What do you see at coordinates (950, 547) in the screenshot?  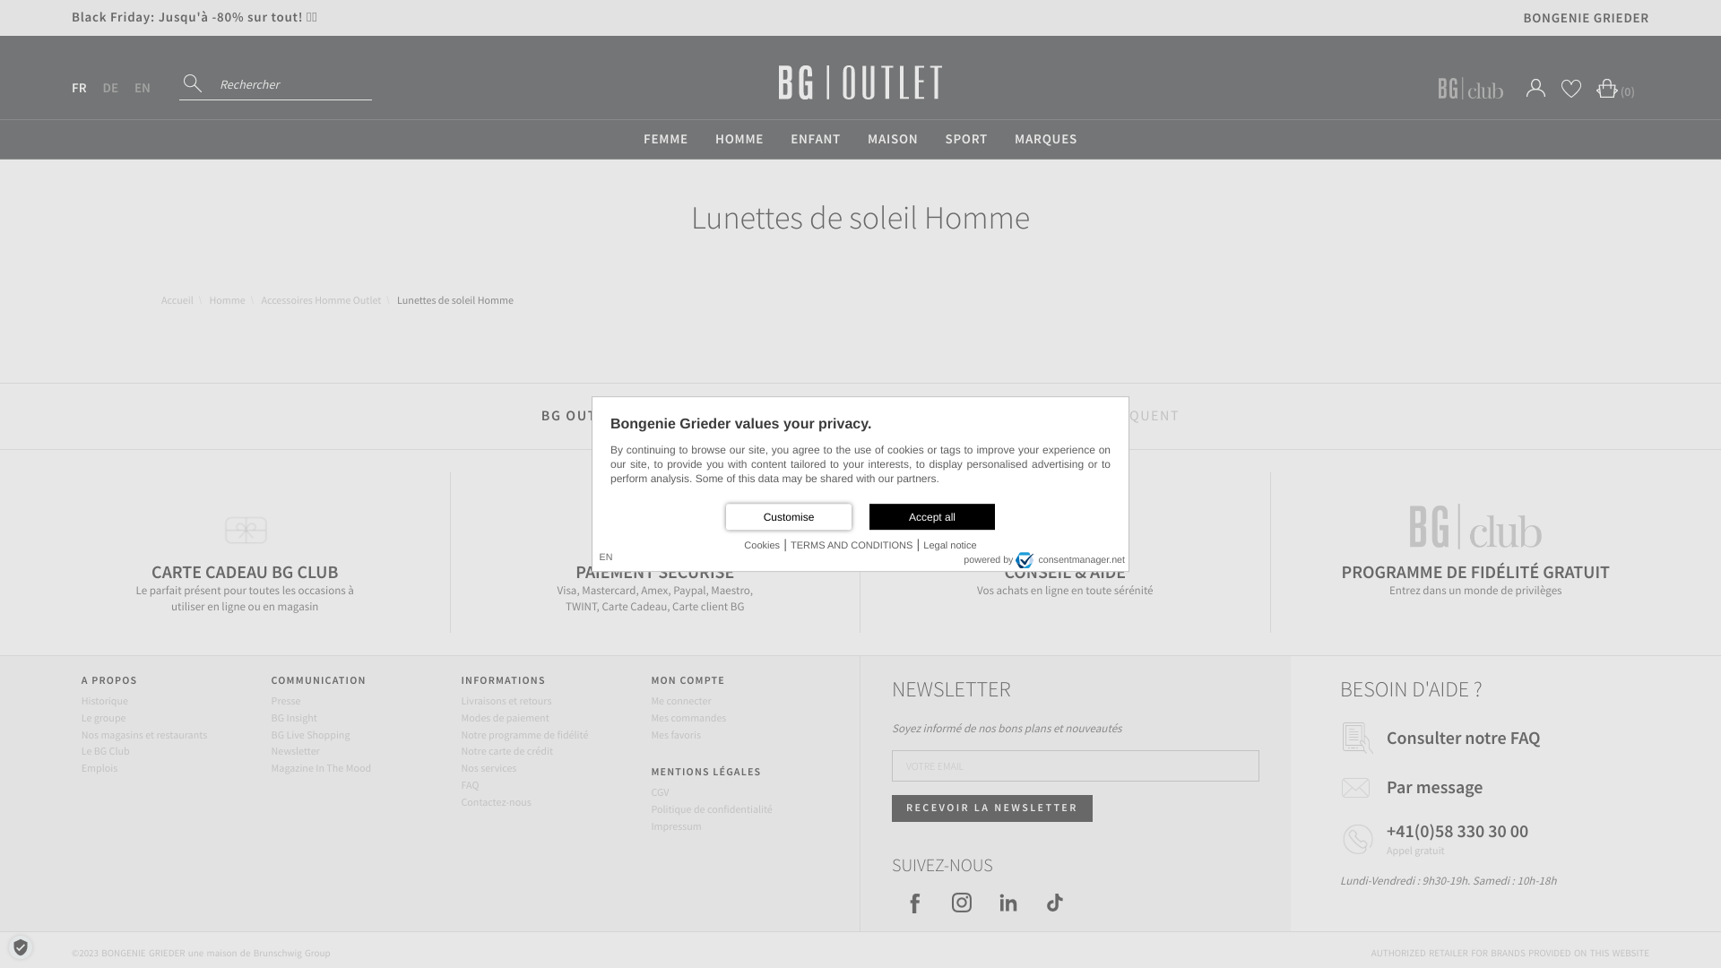 I see `Legal notice` at bounding box center [950, 547].